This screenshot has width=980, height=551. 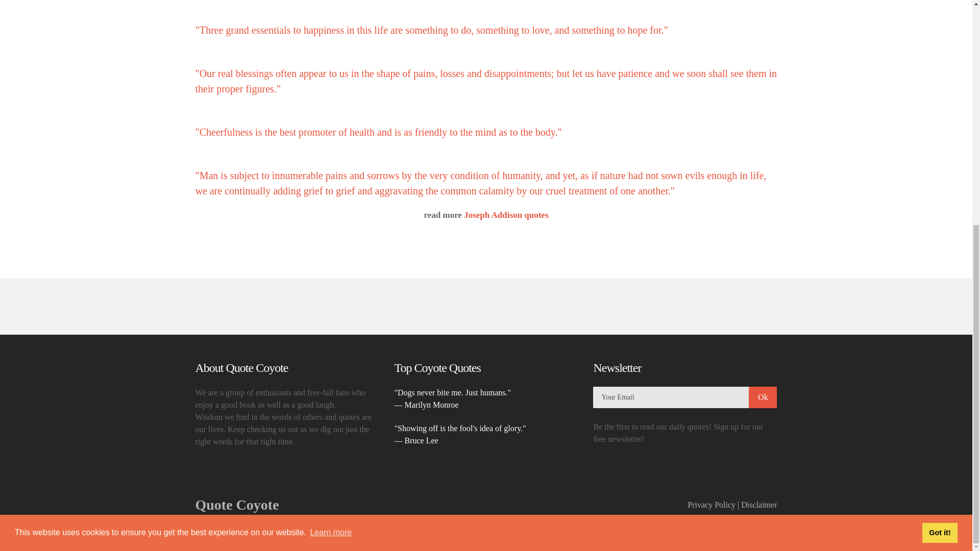 What do you see at coordinates (459, 428) in the screenshot?
I see `"Showing off is the fool's idea of glory."` at bounding box center [459, 428].